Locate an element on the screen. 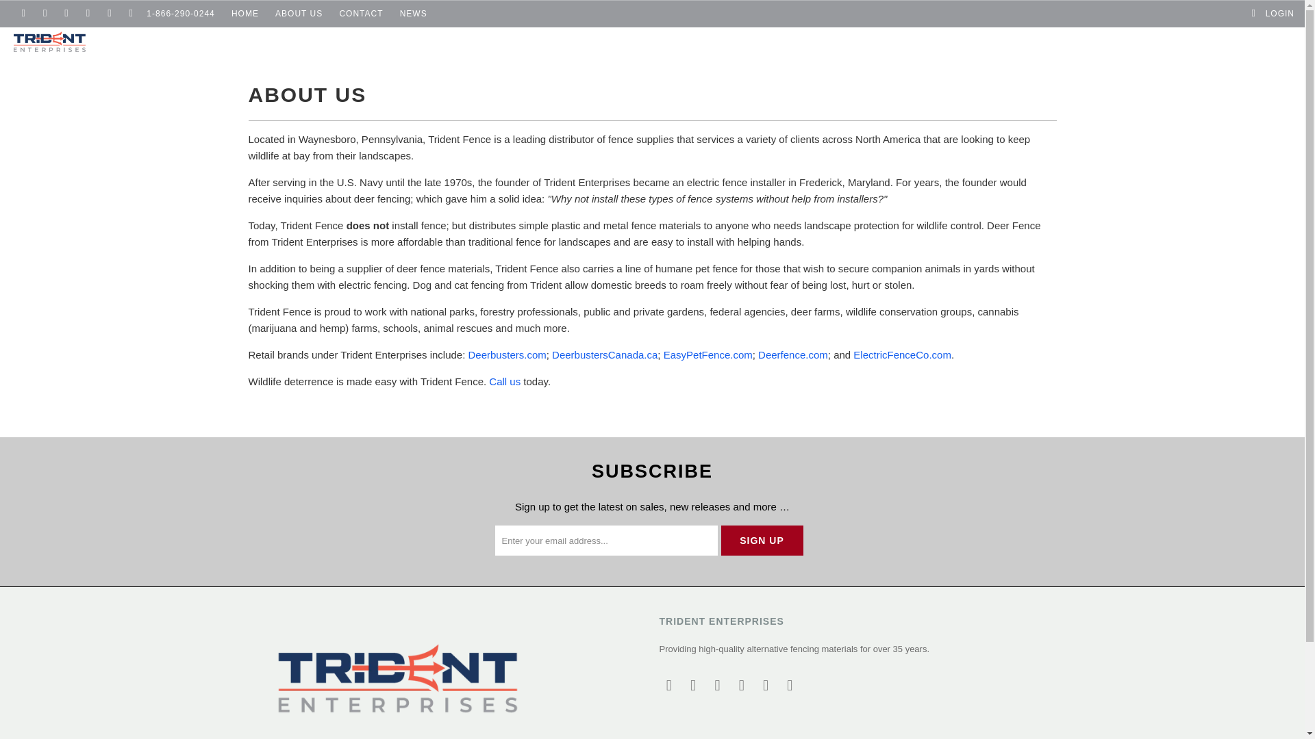 The width and height of the screenshot is (1315, 739). tridentcorp on Instagram is located at coordinates (741, 686).